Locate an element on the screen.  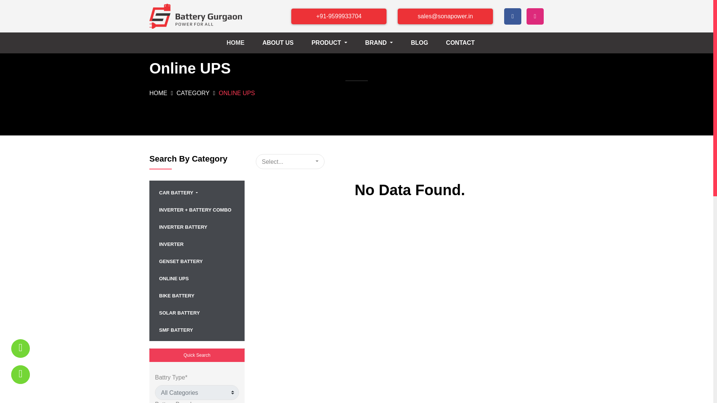
CAR BATTERY is located at coordinates (197, 192).